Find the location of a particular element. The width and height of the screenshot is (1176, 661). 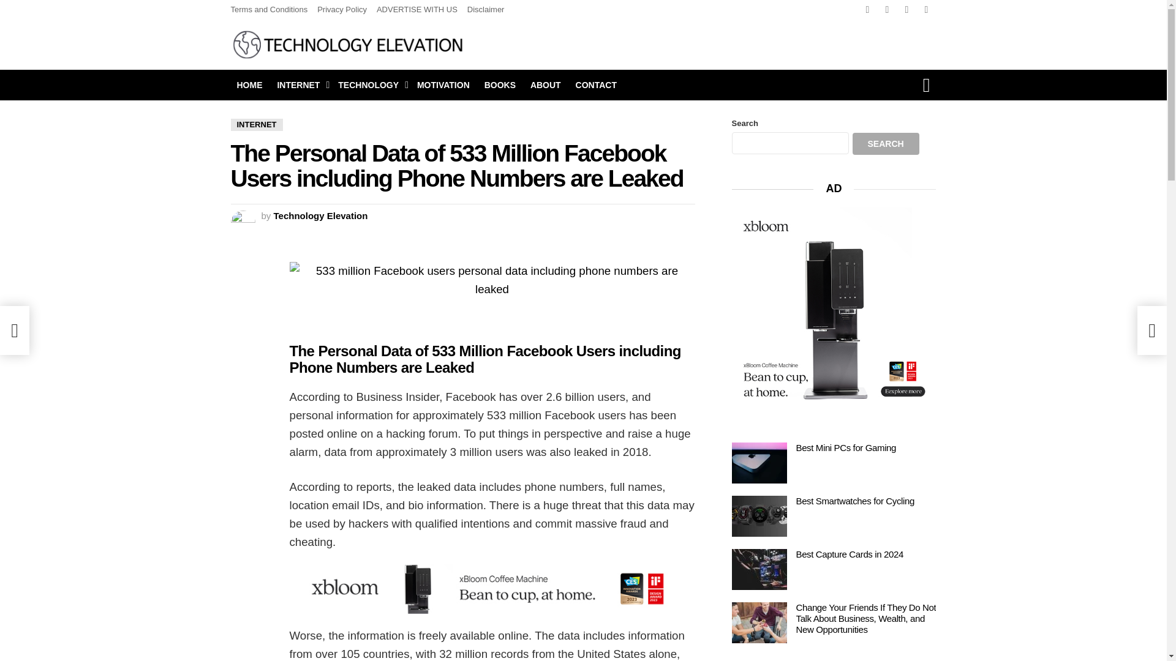

TECHNOLOGY is located at coordinates (370, 85).